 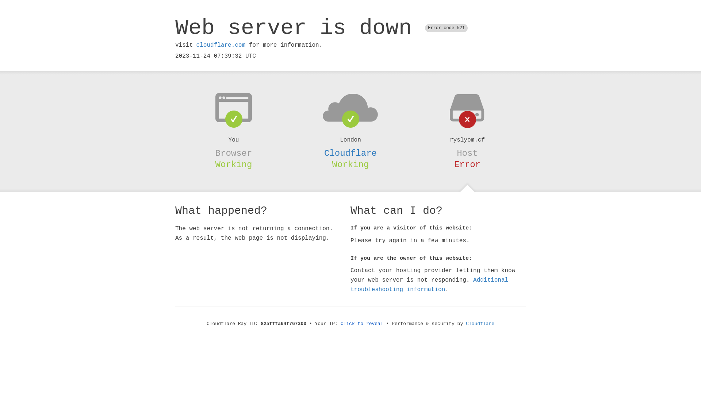 What do you see at coordinates (362, 324) in the screenshot?
I see `Click to reveal` at bounding box center [362, 324].